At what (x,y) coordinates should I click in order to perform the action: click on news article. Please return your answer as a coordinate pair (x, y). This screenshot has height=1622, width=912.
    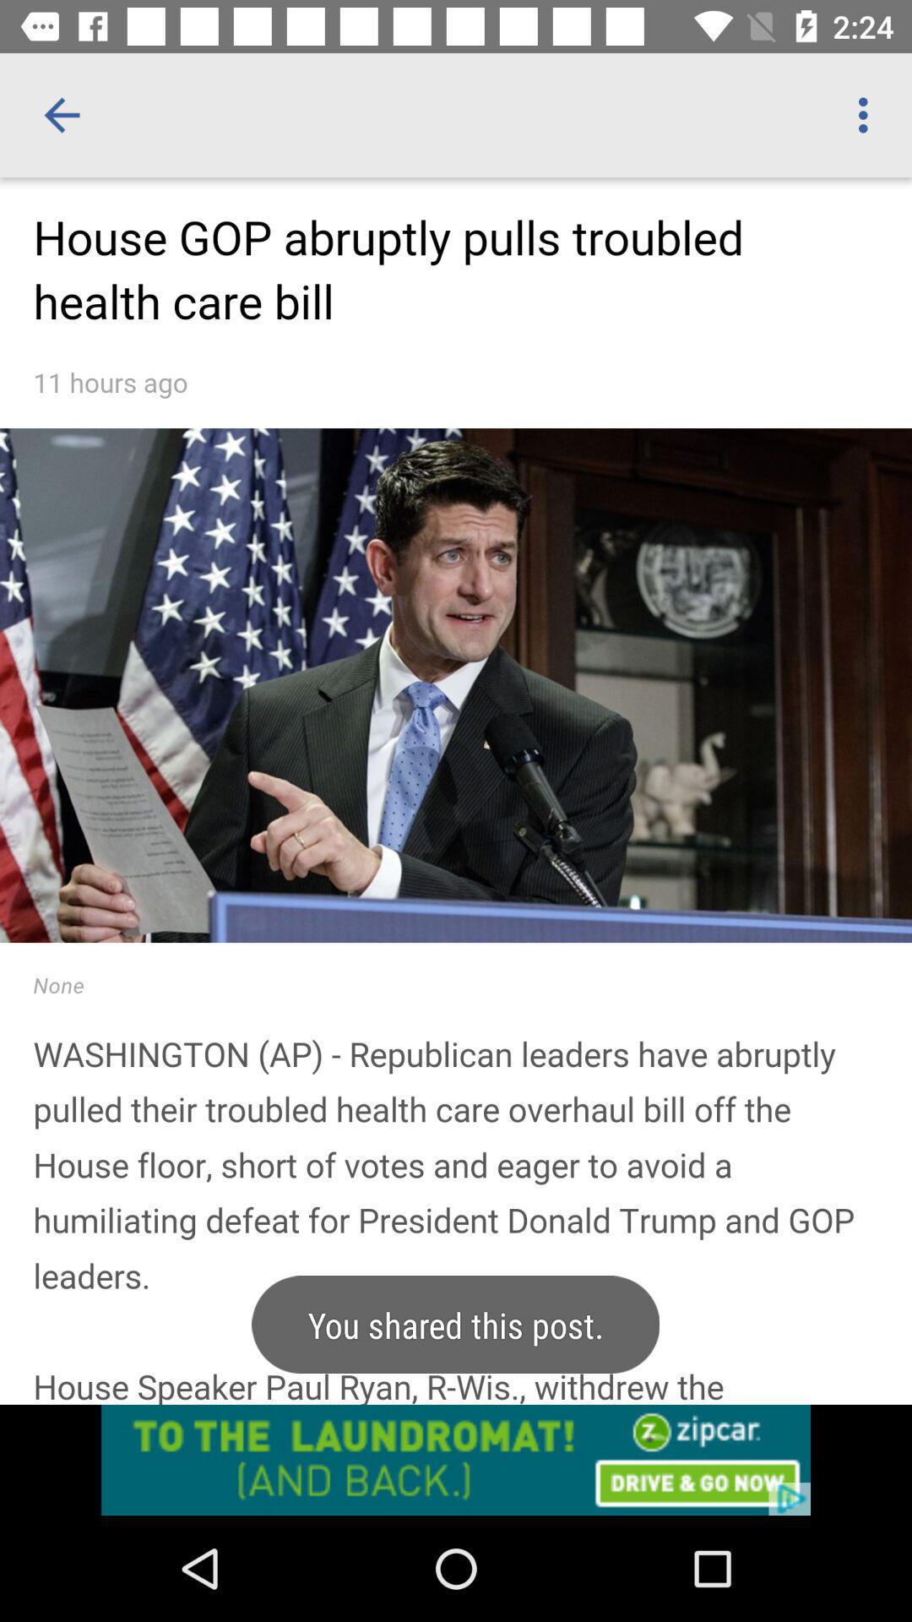
    Looking at the image, I should click on (456, 846).